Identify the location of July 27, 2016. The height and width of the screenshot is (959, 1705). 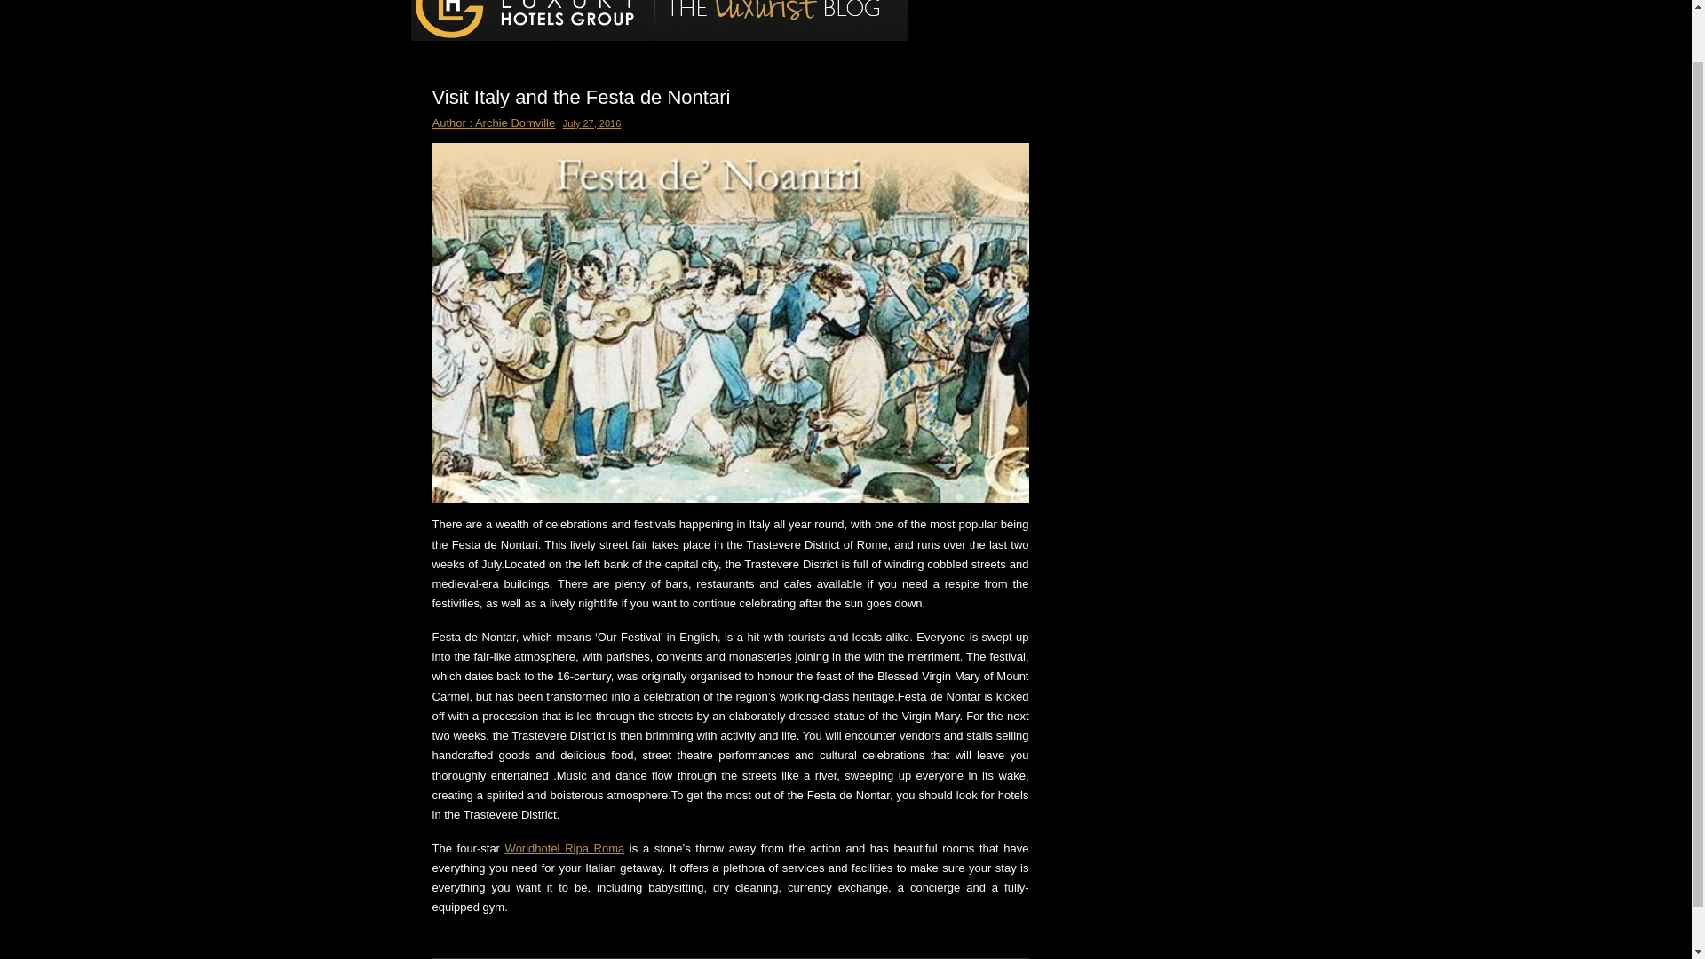
(590, 123).